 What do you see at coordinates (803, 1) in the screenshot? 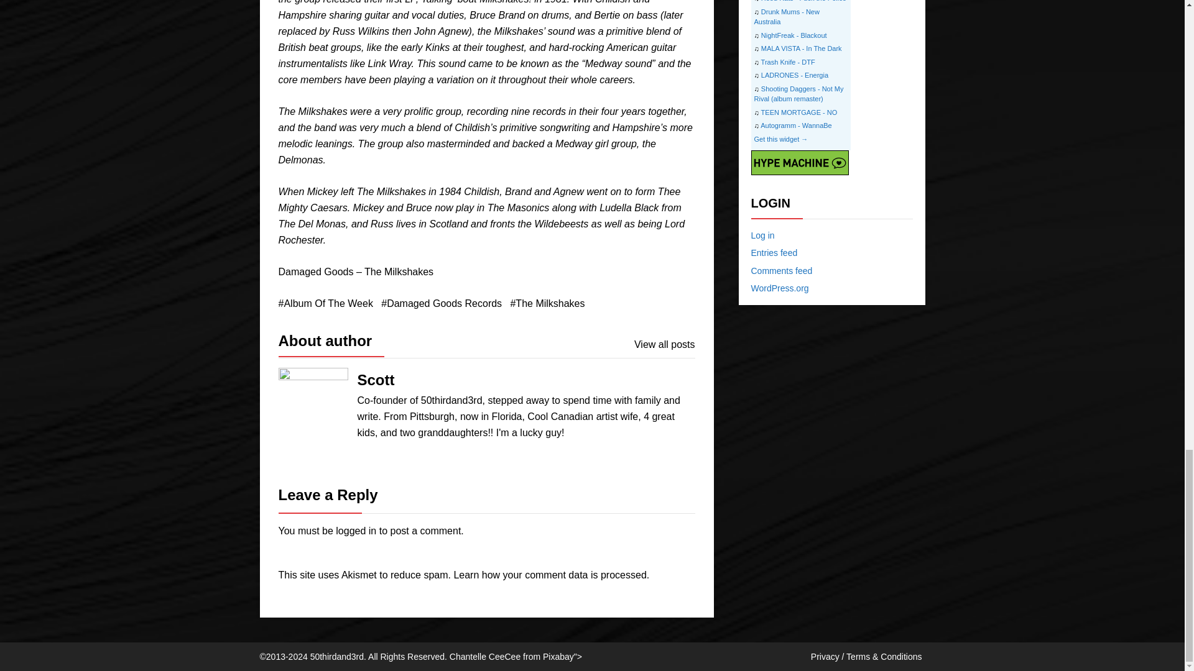
I see `Hood Rats - Fuck the Police` at bounding box center [803, 1].